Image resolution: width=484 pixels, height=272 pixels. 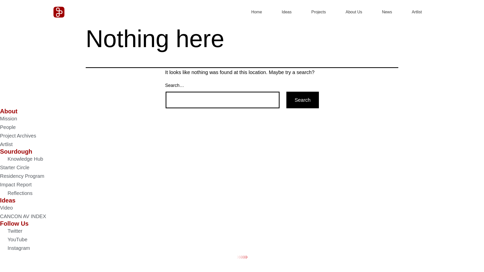 I want to click on Home, so click(x=257, y=12).